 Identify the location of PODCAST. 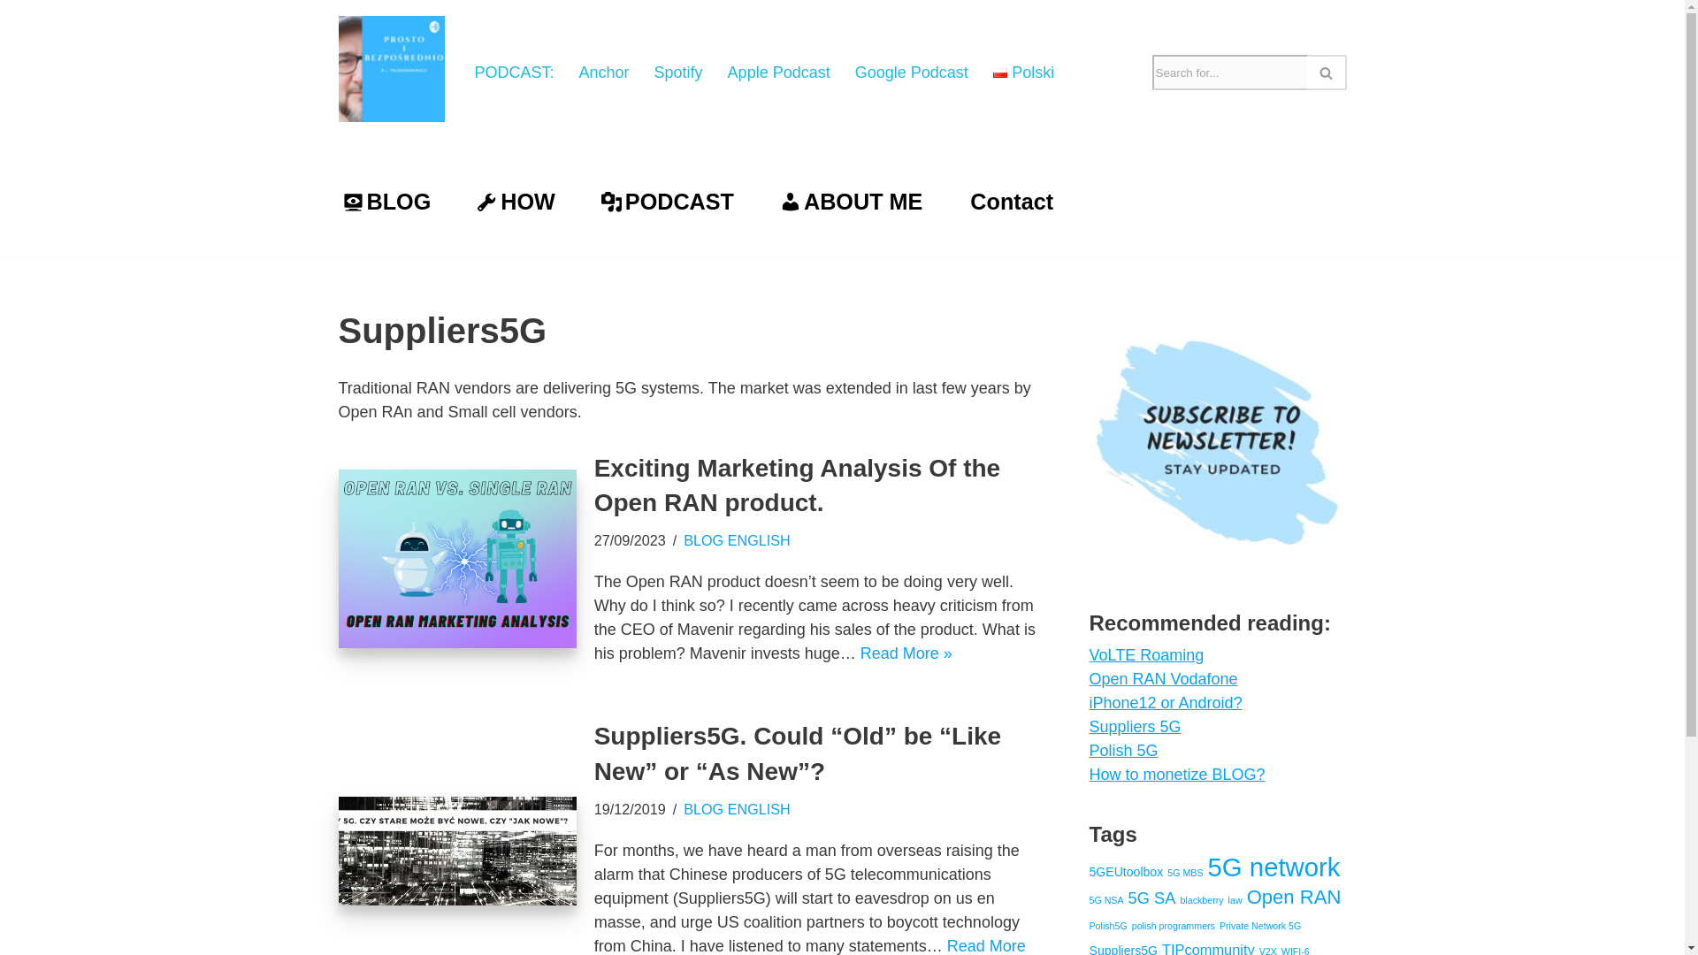
(667, 201).